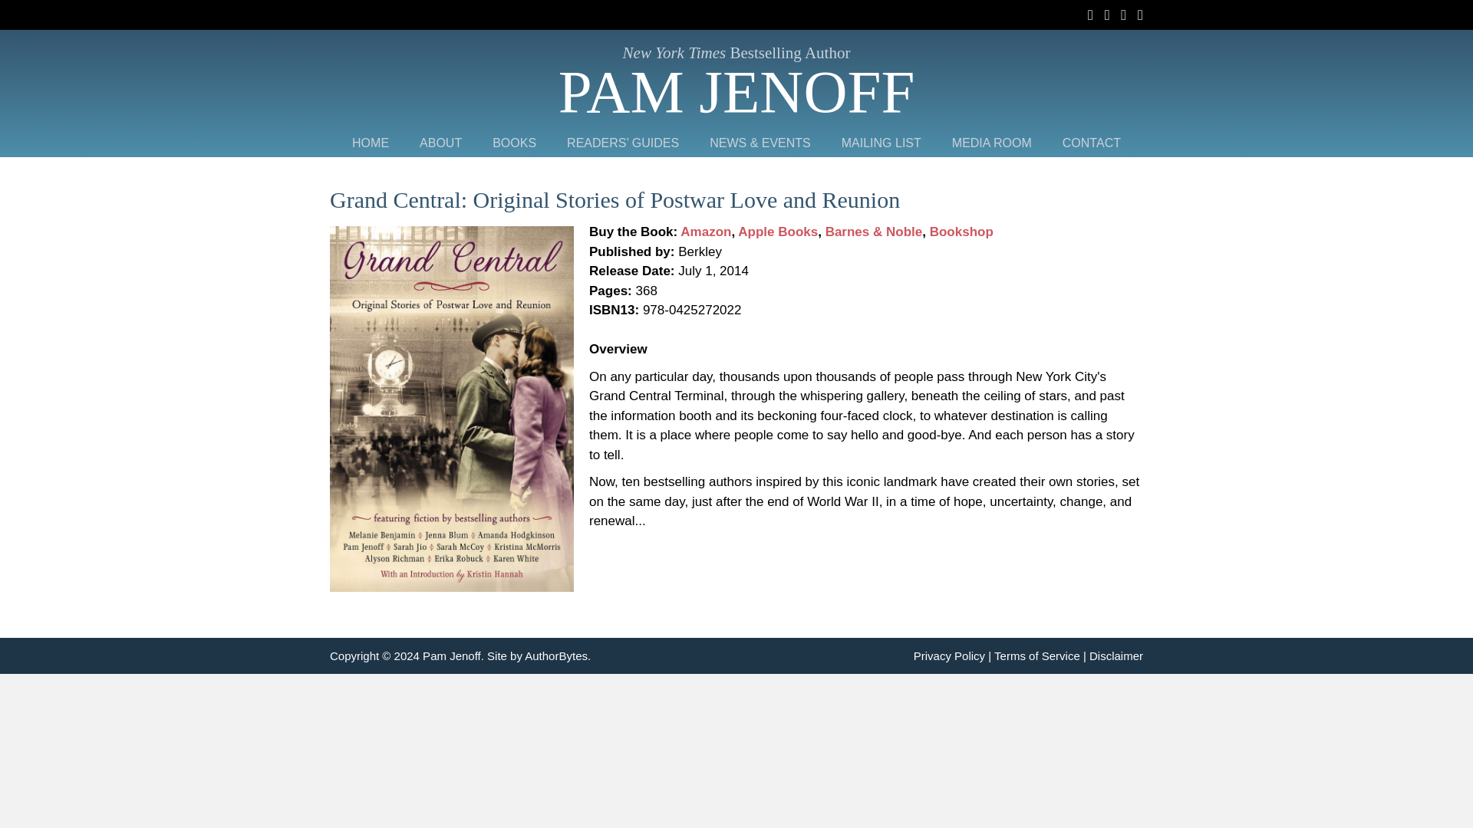 The width and height of the screenshot is (1473, 828). Describe the element at coordinates (1115, 655) in the screenshot. I see `Disclaimer` at that location.